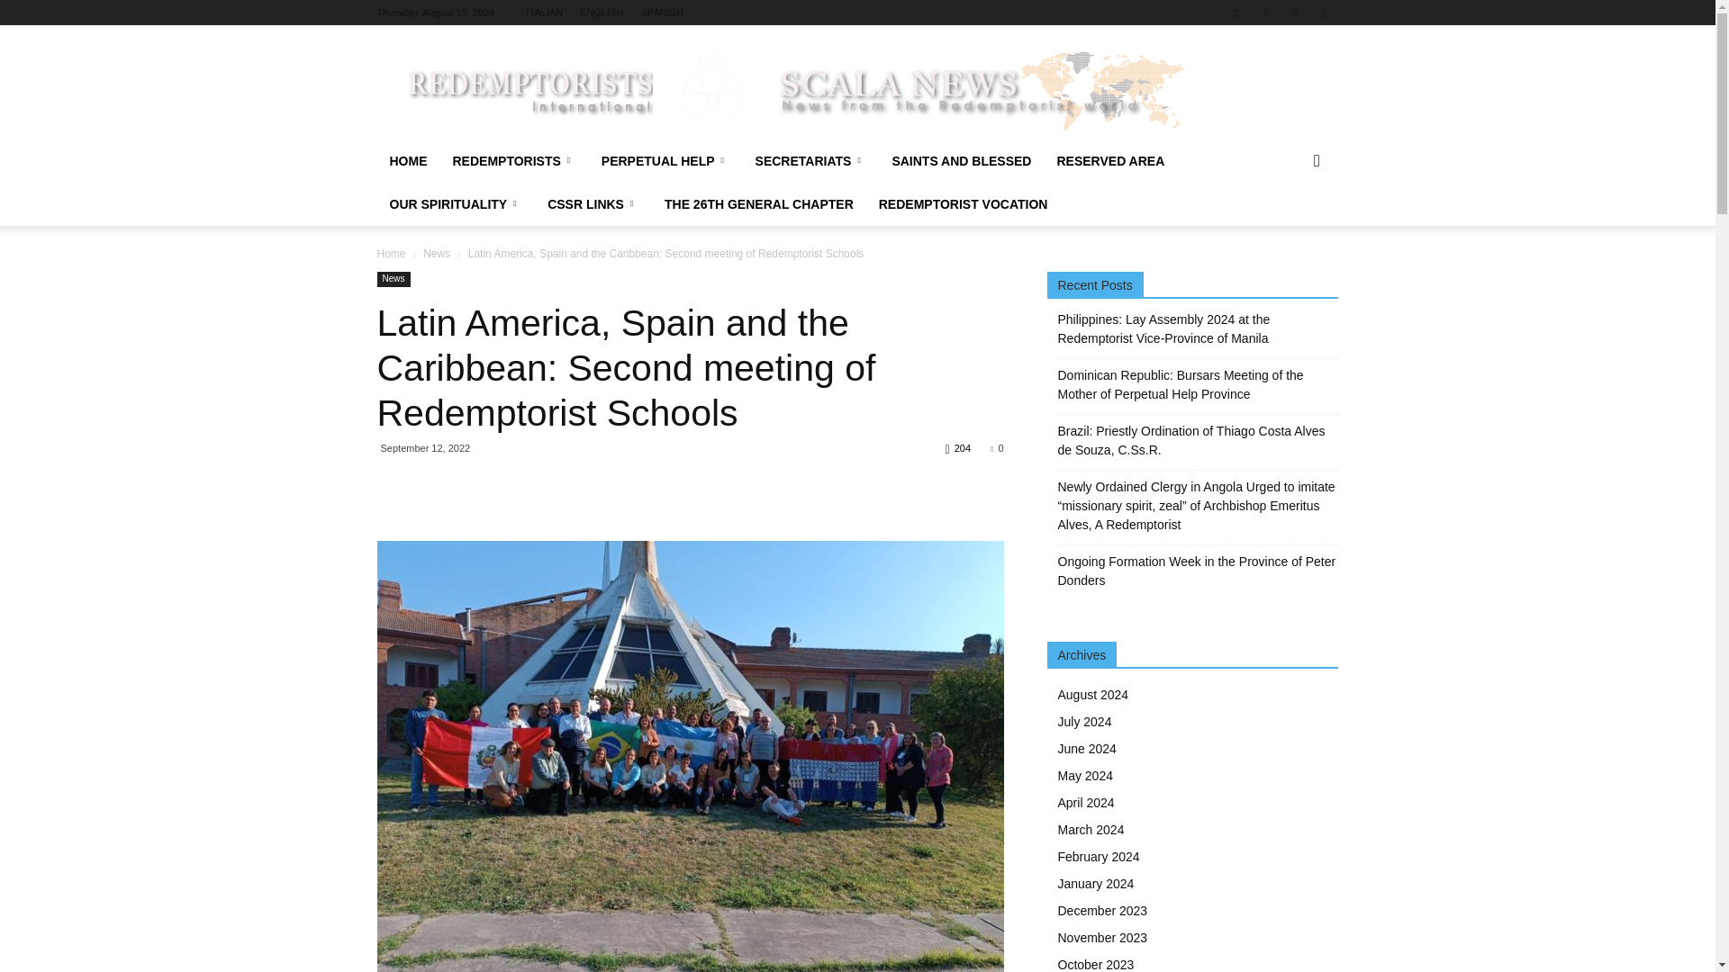 The width and height of the screenshot is (1729, 972). What do you see at coordinates (1295, 13) in the screenshot?
I see `Twitter` at bounding box center [1295, 13].